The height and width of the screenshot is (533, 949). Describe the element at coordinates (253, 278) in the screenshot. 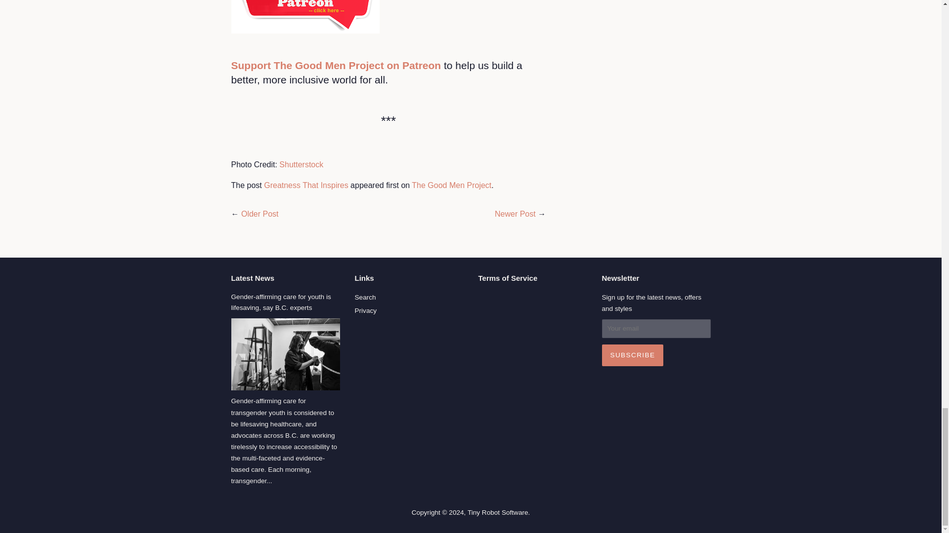

I see `Latest News` at that location.